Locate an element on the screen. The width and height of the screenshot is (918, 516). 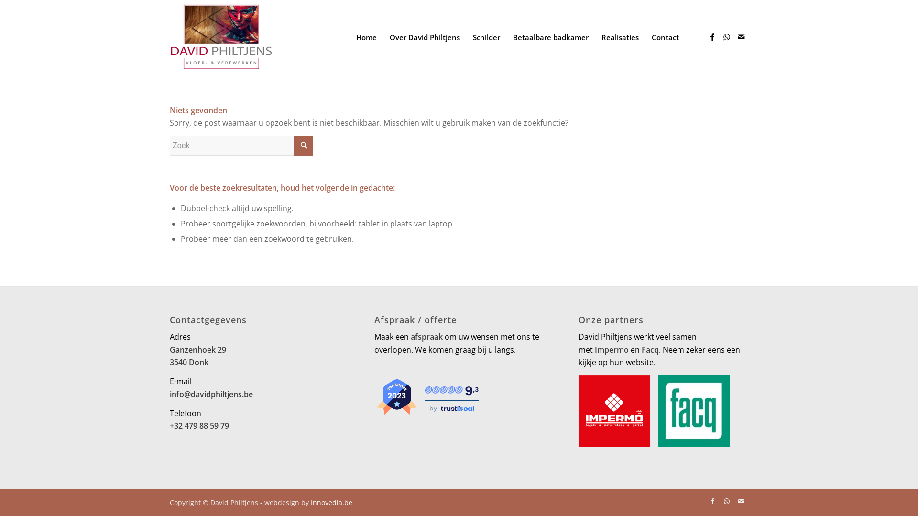
Facebook is located at coordinates (712, 501).